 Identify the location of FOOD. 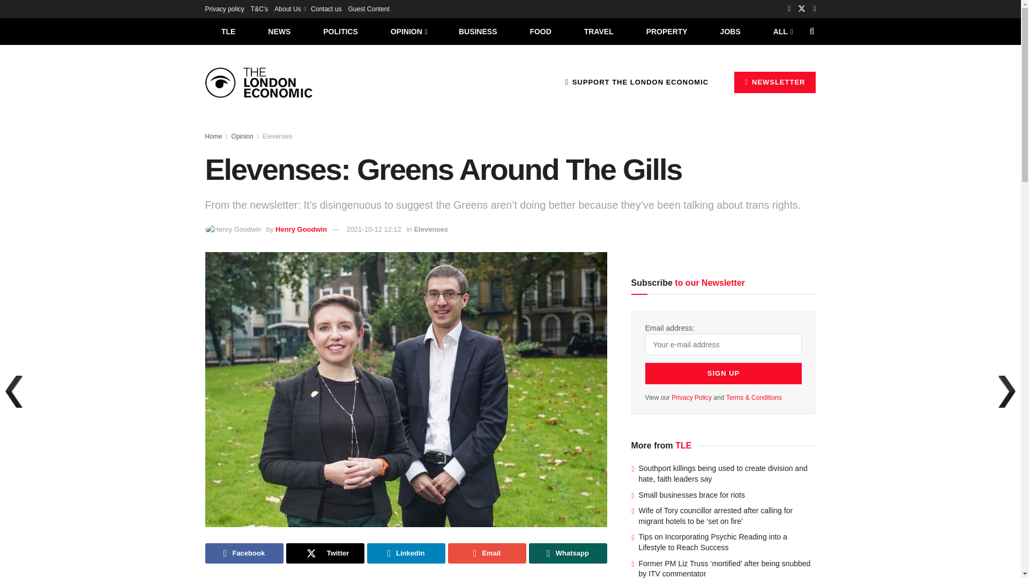
(540, 31).